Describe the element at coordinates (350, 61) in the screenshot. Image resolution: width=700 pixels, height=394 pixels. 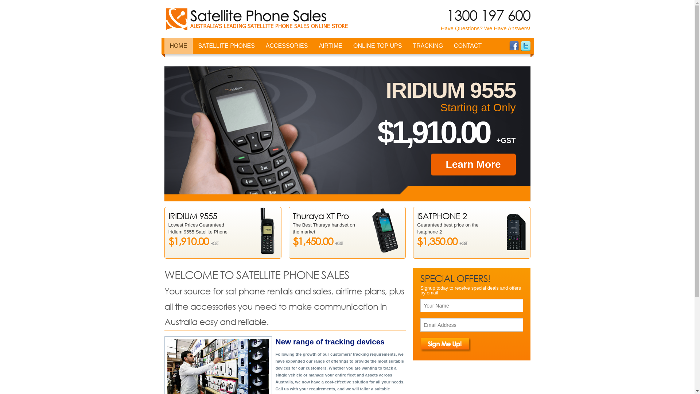
I see `Iridium Airtime` at that location.